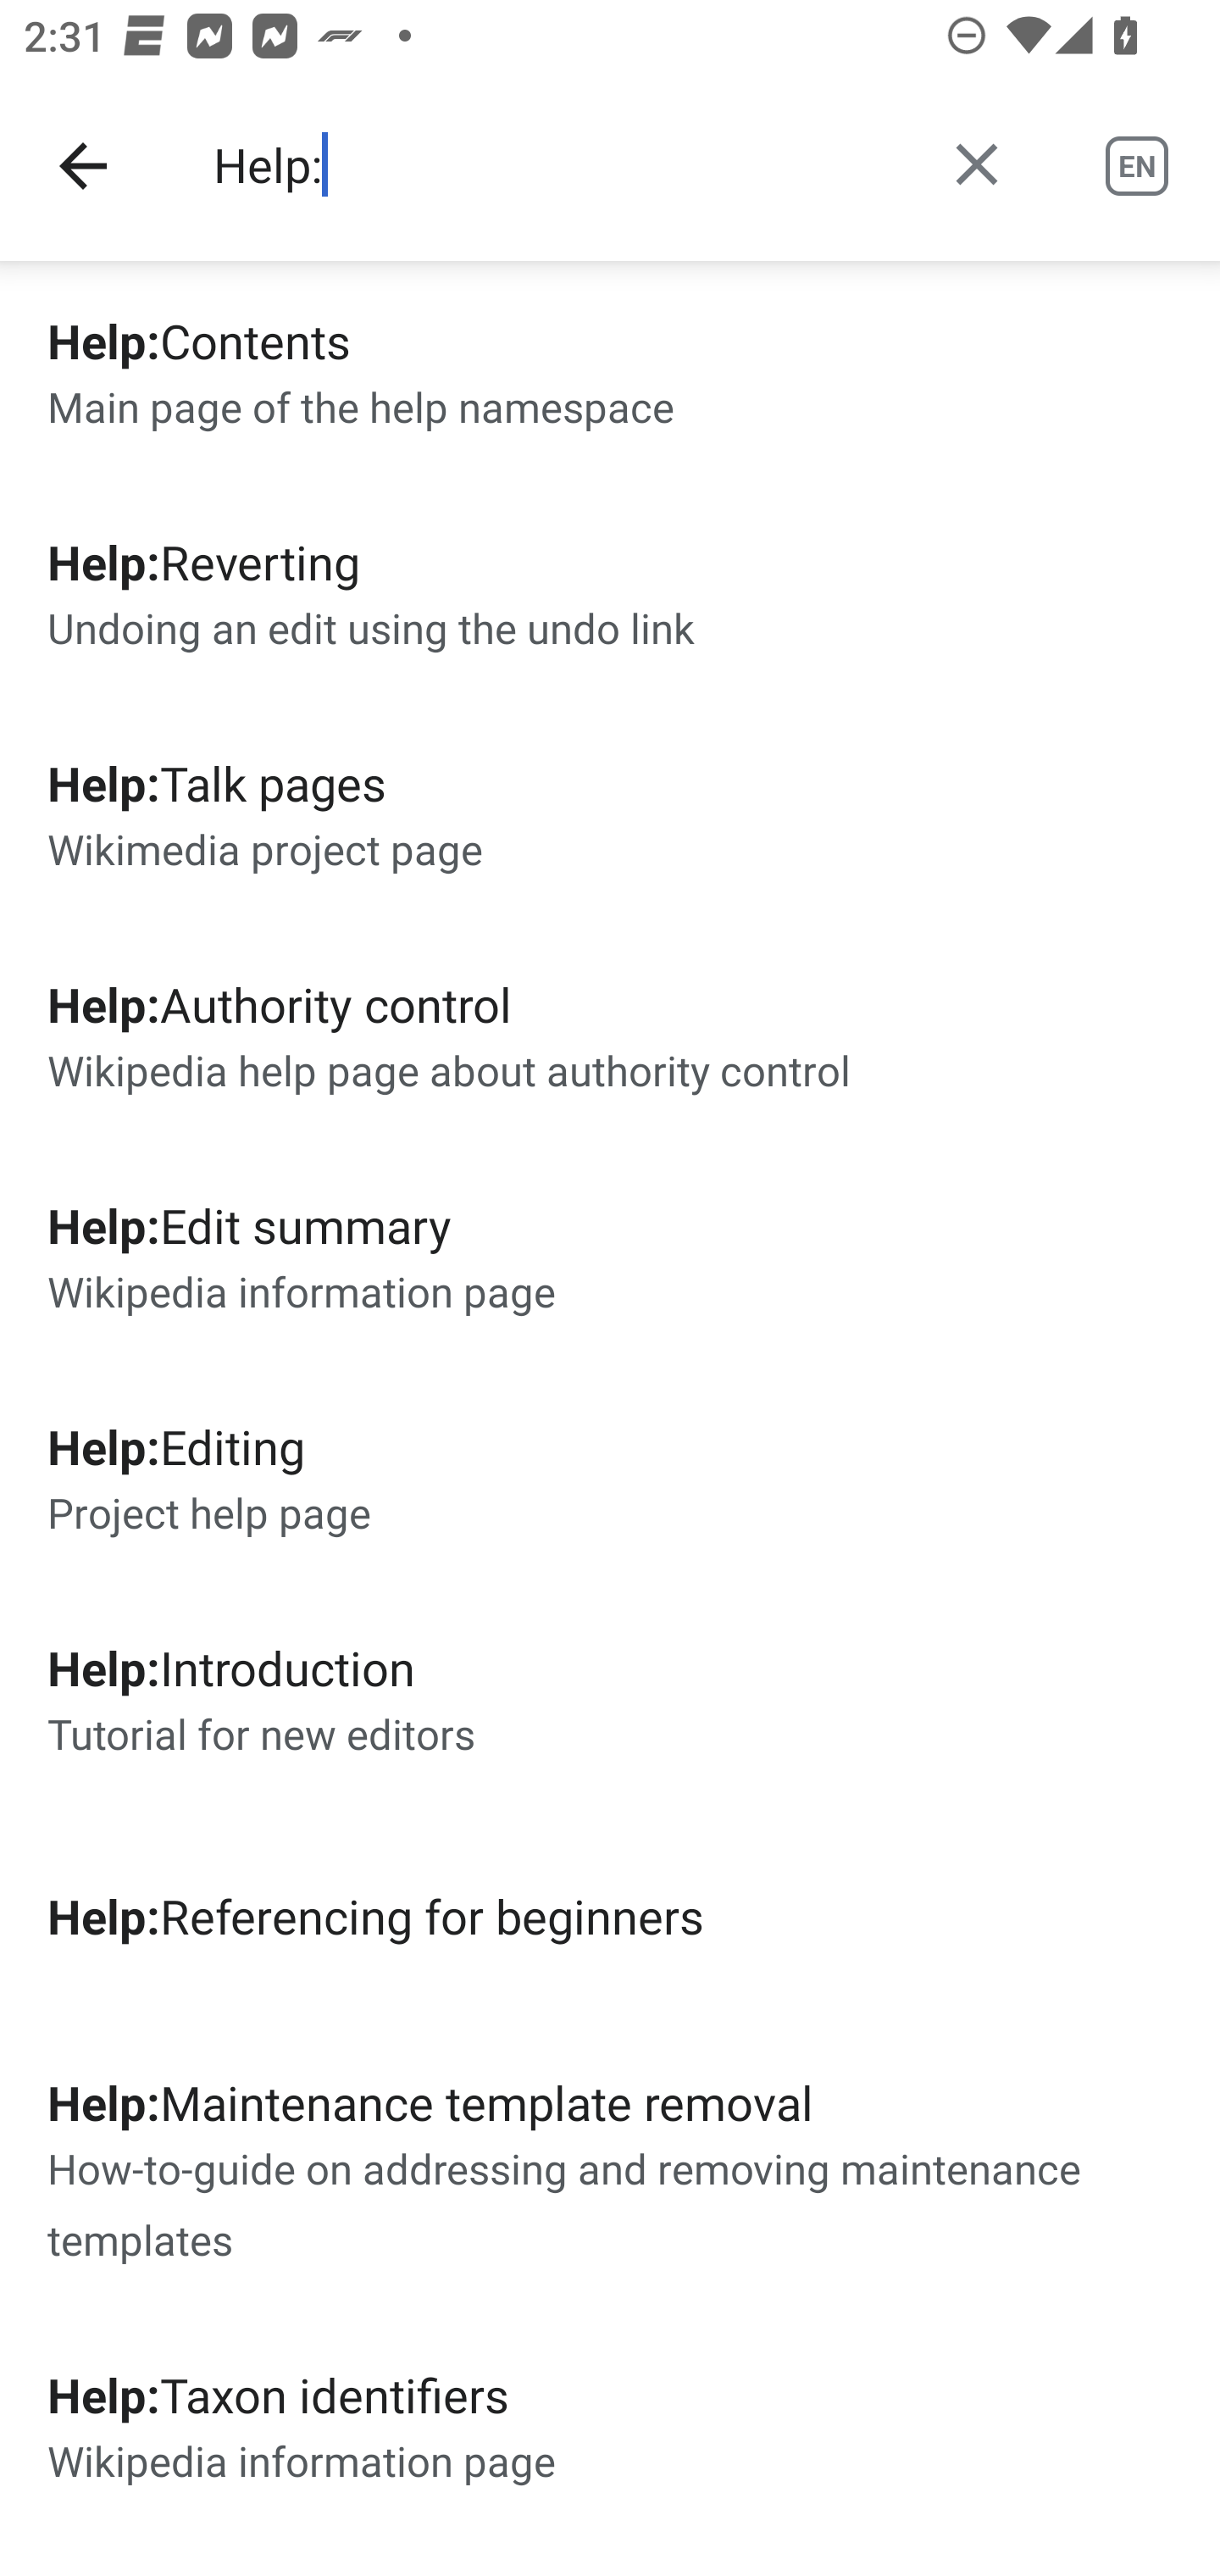 Image resolution: width=1220 pixels, height=2576 pixels. I want to click on Help:Edit summary Wikipedia information page, so click(610, 1257).